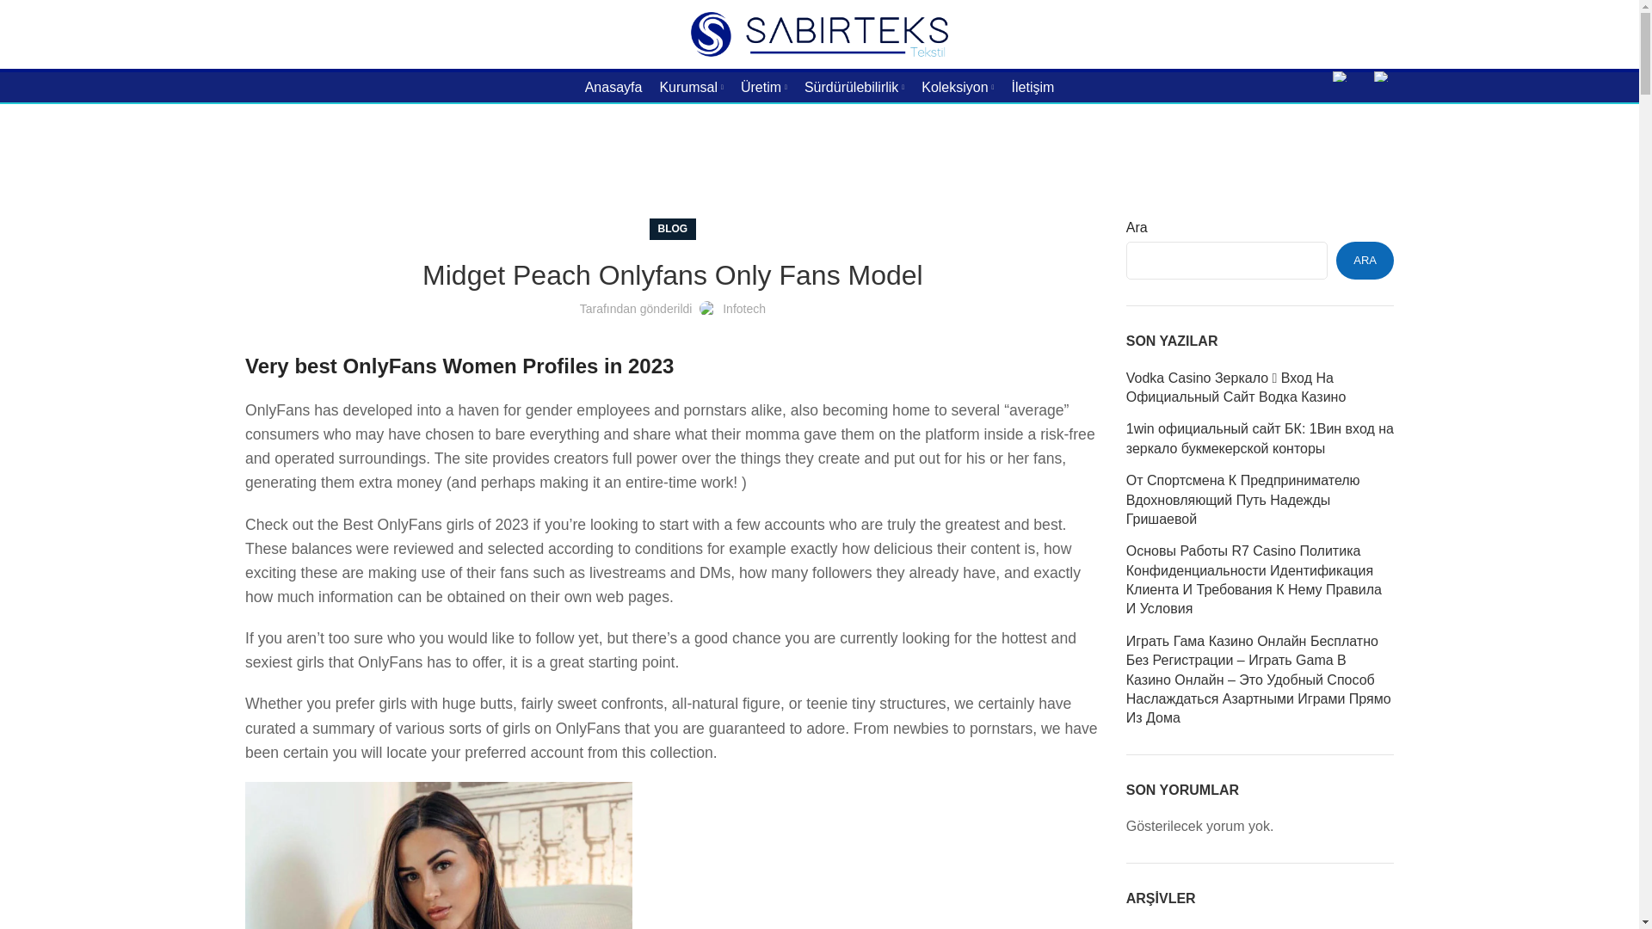 The width and height of the screenshot is (1652, 929). What do you see at coordinates (958, 88) in the screenshot?
I see `Koleksiyon` at bounding box center [958, 88].